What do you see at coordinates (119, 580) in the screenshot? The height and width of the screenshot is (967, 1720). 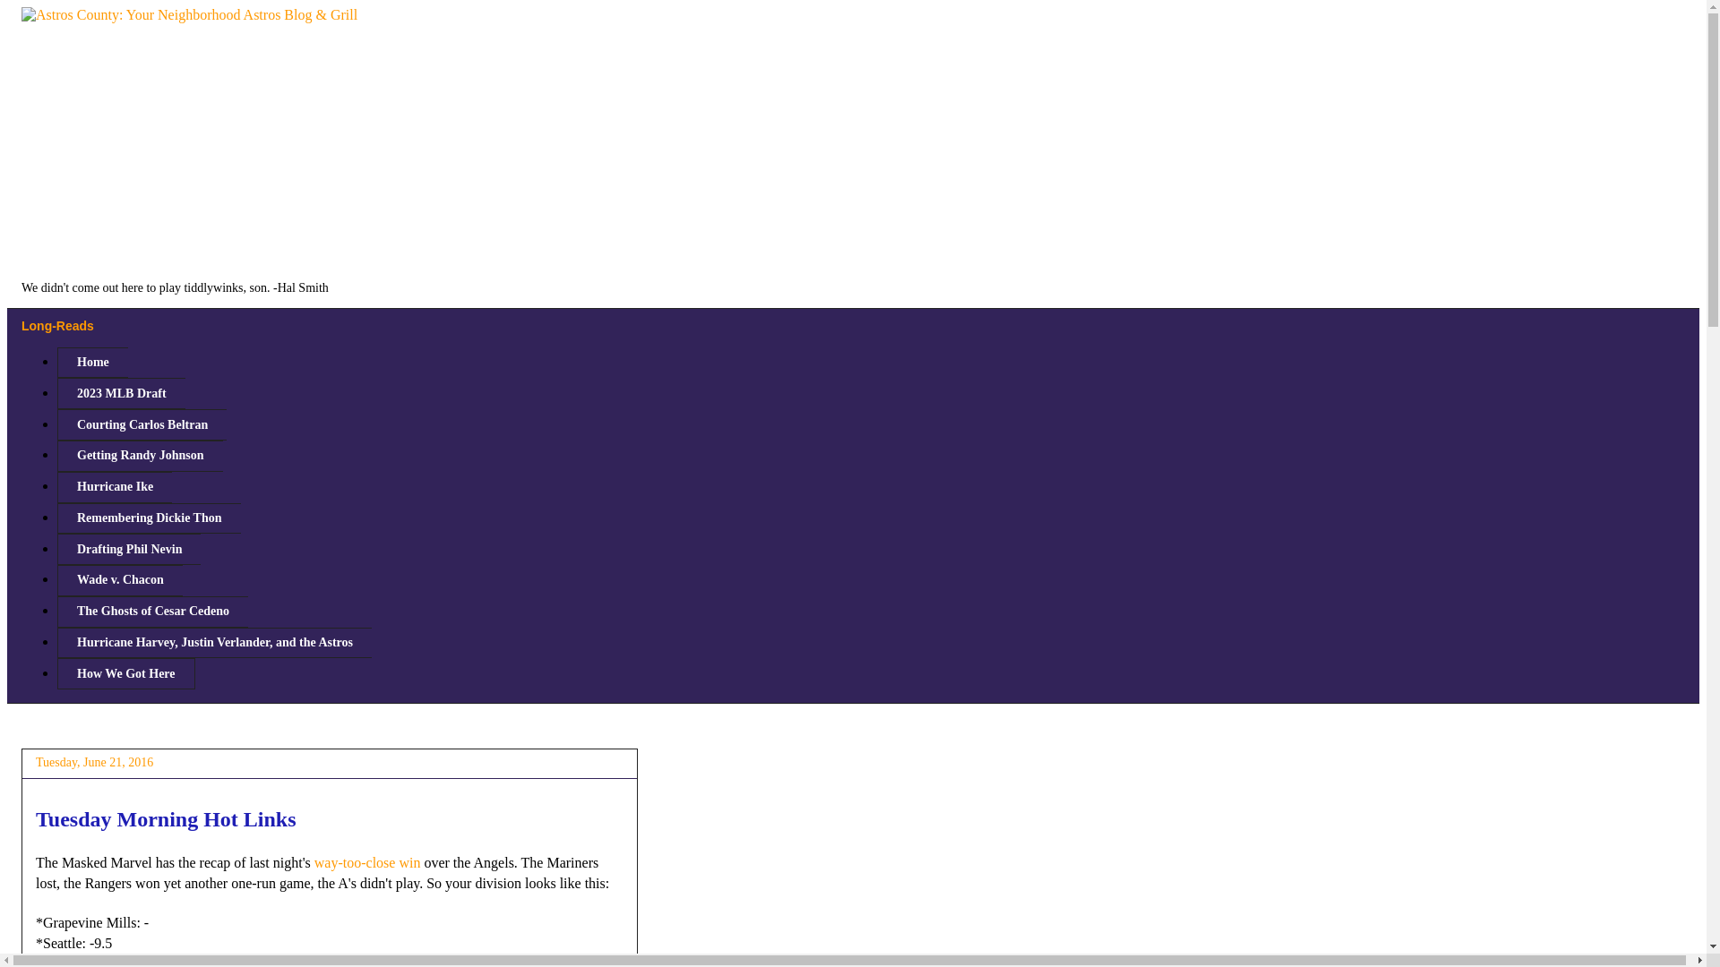 I see `Wade v. Chacon` at bounding box center [119, 580].